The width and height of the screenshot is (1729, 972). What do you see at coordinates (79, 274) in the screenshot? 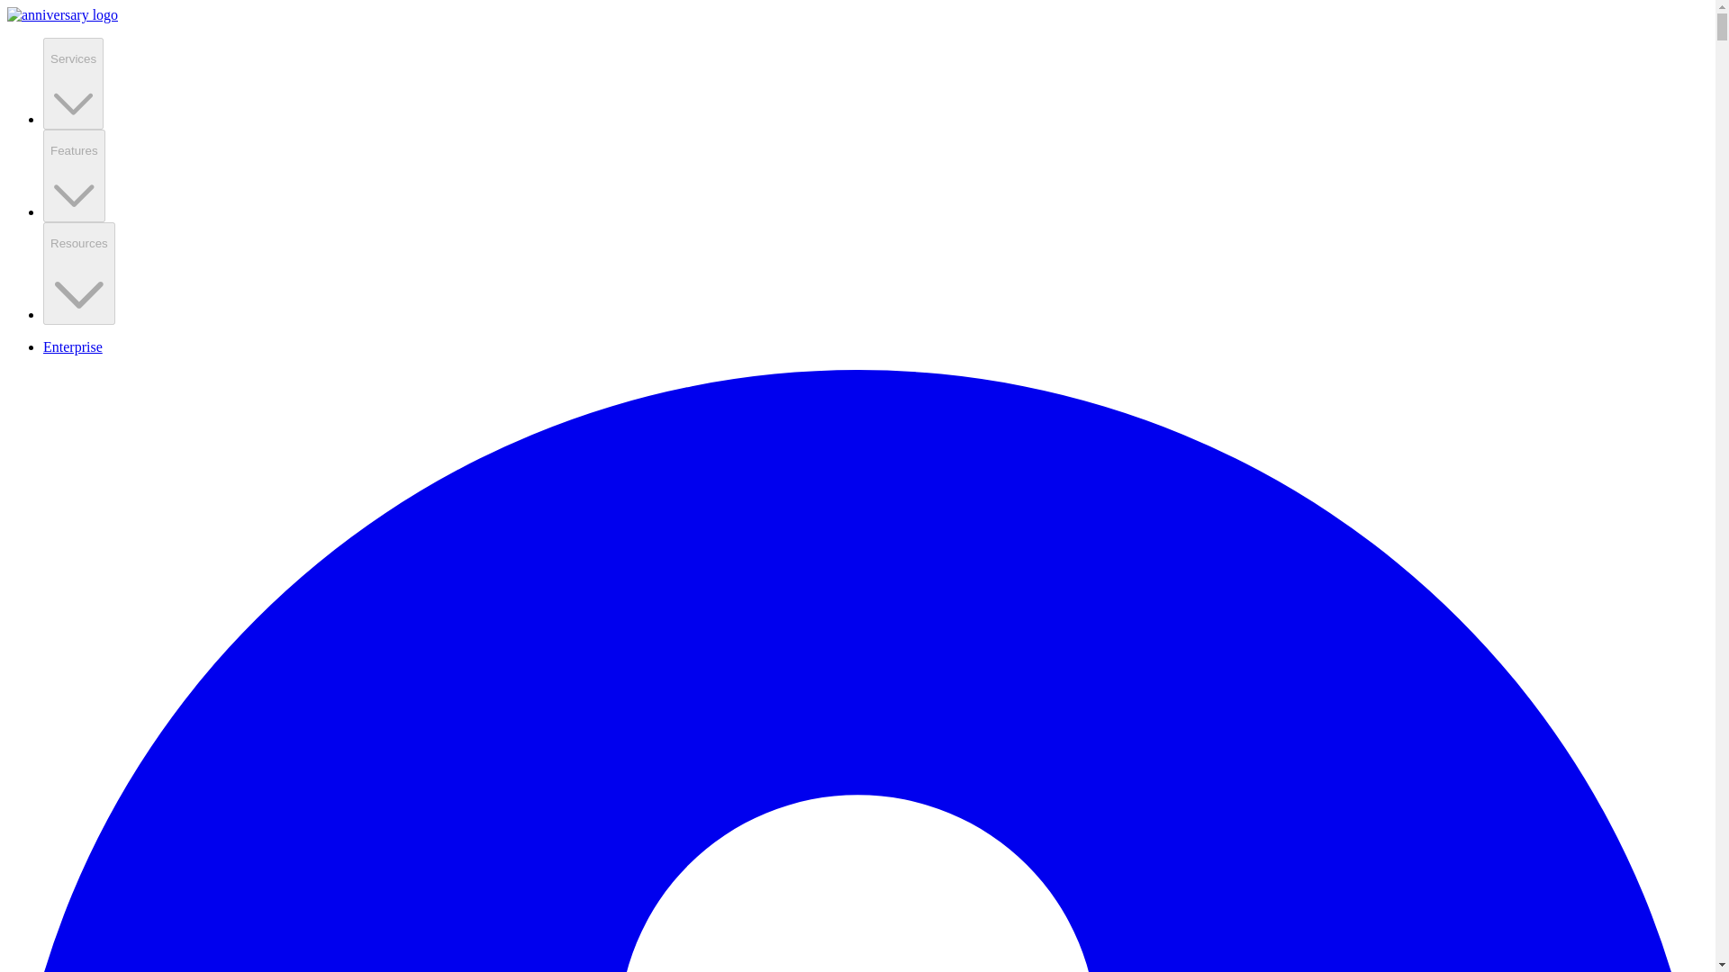
I see `Resources` at bounding box center [79, 274].